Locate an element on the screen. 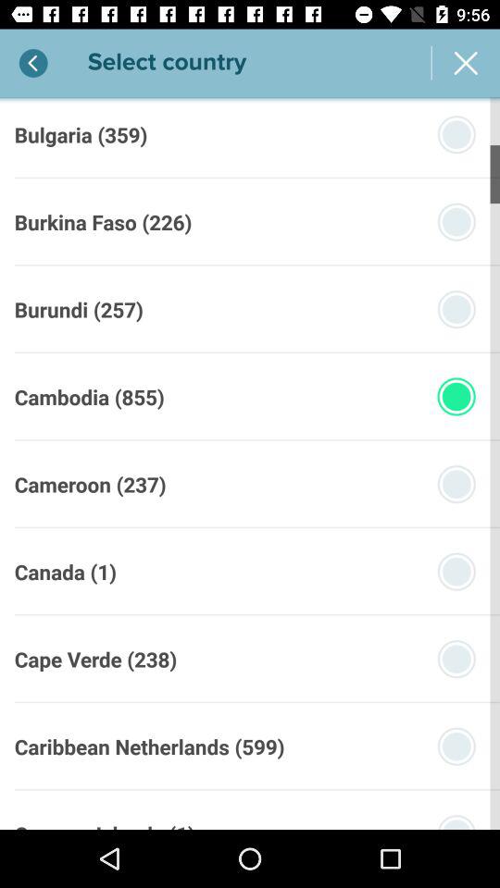 This screenshot has height=888, width=500. launch the cayman islands (1) is located at coordinates (104, 824).